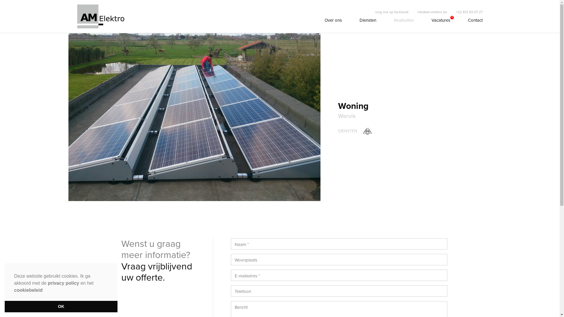  What do you see at coordinates (100, 16) in the screenshot?
I see `AM Elektro` at bounding box center [100, 16].